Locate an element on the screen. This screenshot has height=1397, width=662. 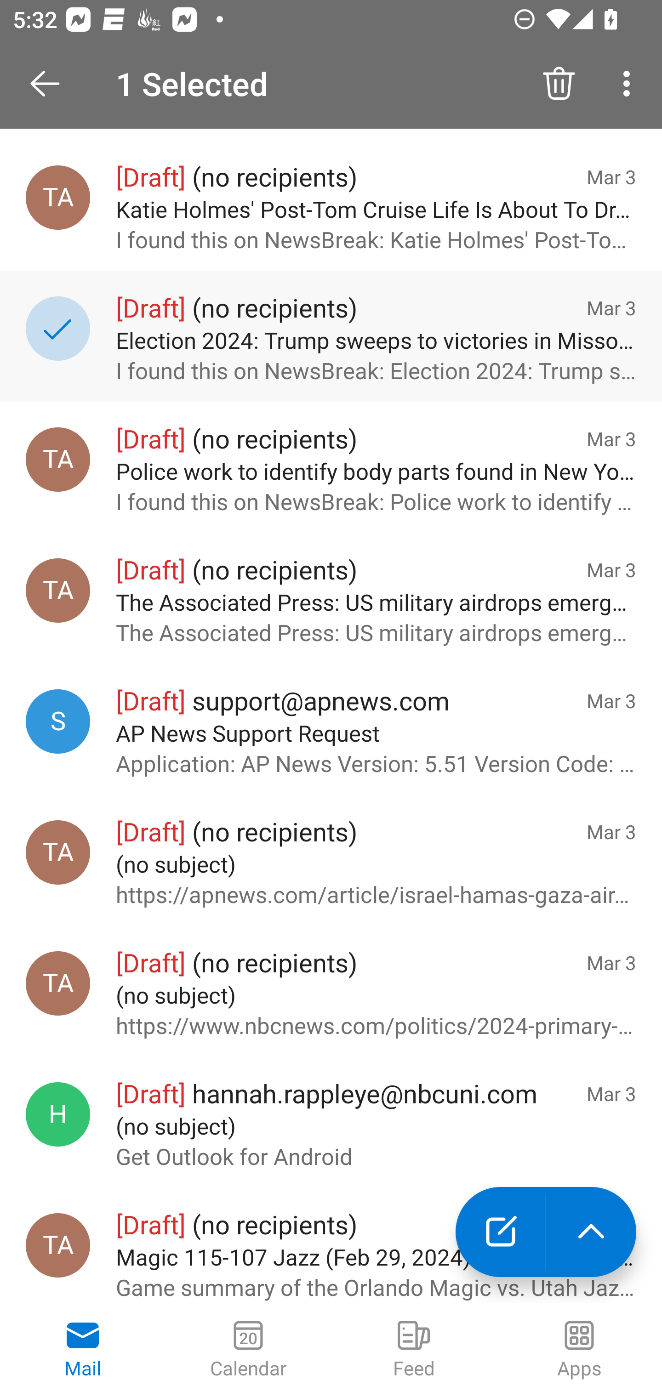
Test Appium, testappium002@outlook.com is located at coordinates (58, 591).